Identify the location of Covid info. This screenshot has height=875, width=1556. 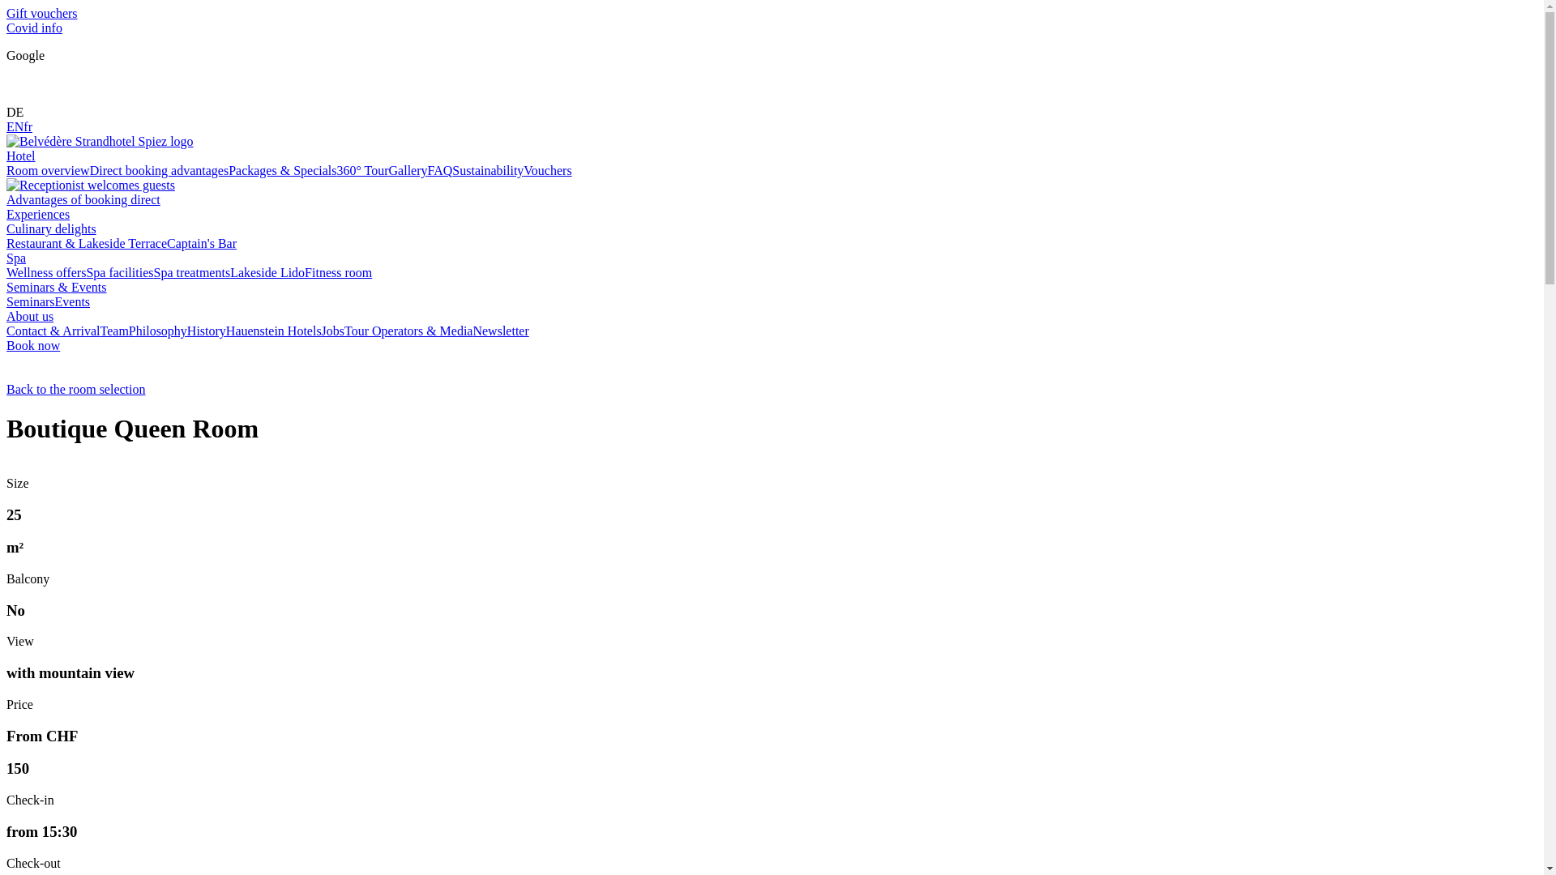
(34, 28).